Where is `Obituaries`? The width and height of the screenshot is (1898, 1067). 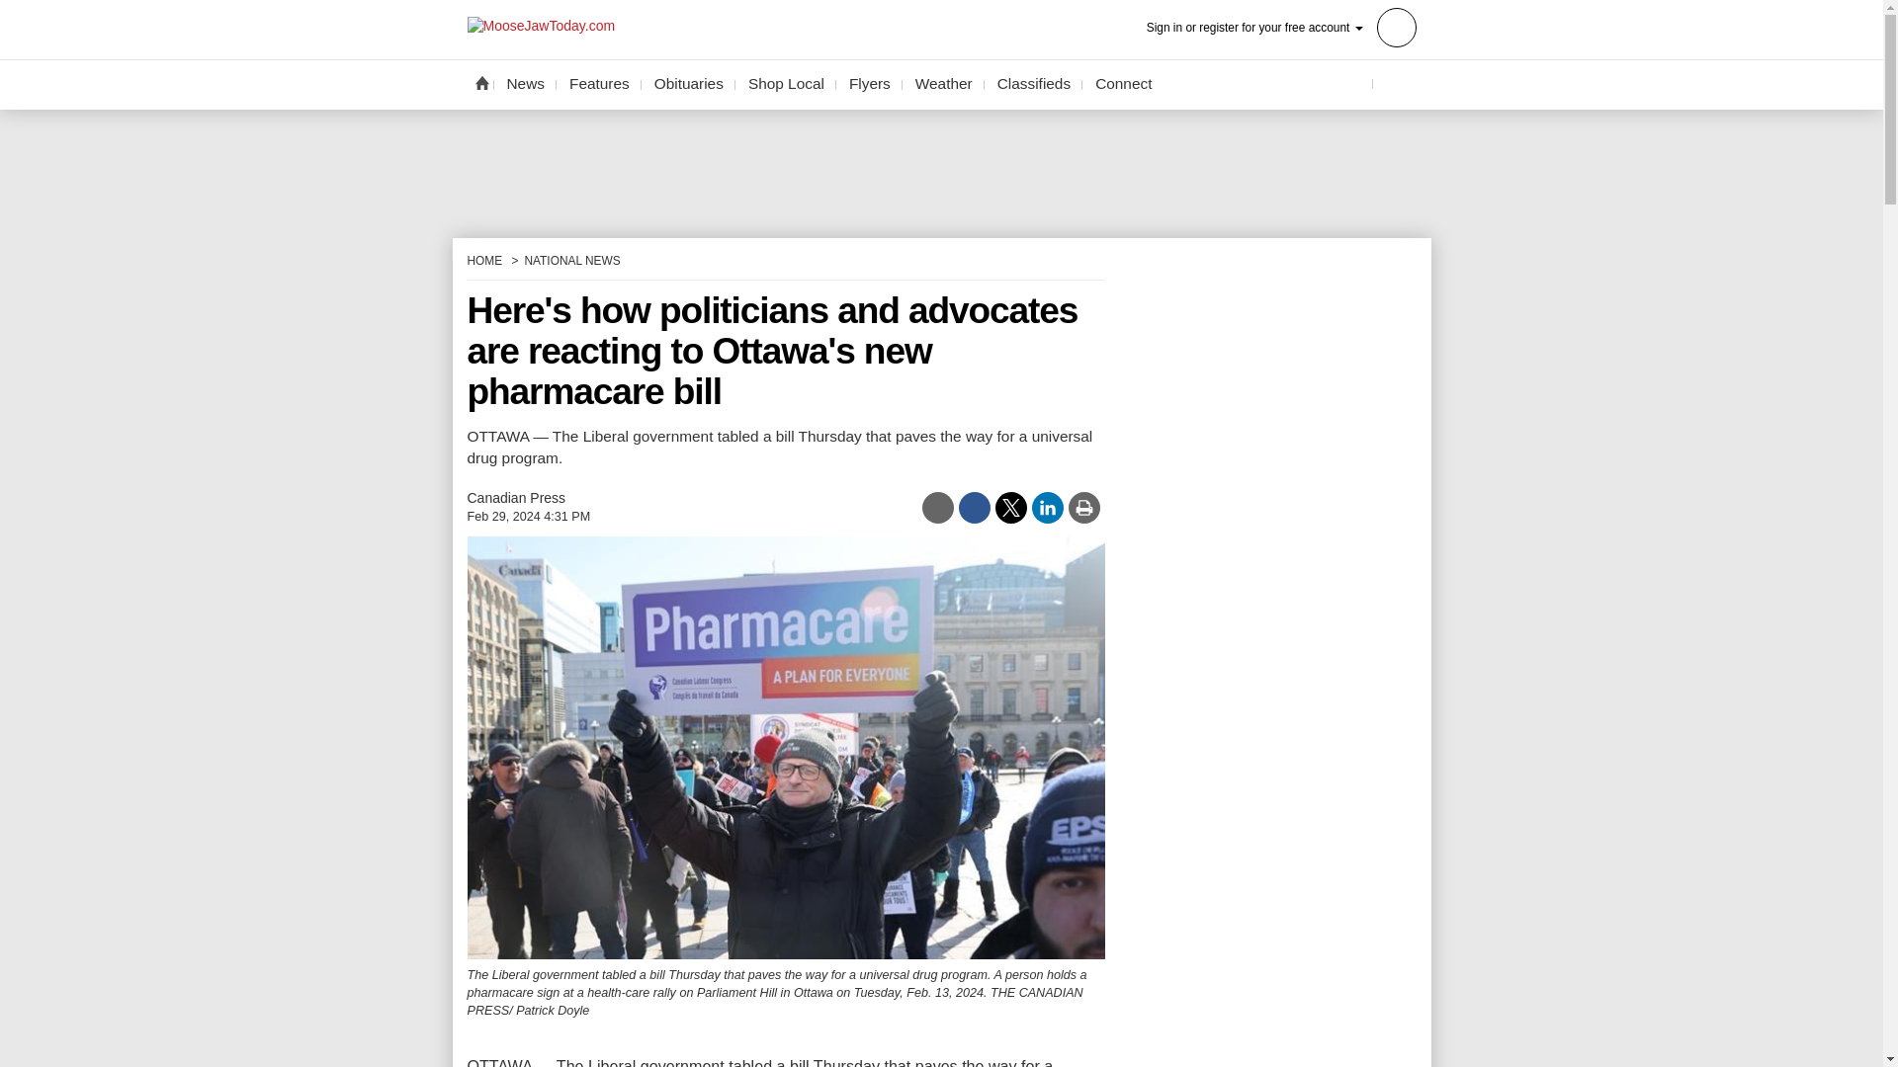 Obituaries is located at coordinates (688, 84).